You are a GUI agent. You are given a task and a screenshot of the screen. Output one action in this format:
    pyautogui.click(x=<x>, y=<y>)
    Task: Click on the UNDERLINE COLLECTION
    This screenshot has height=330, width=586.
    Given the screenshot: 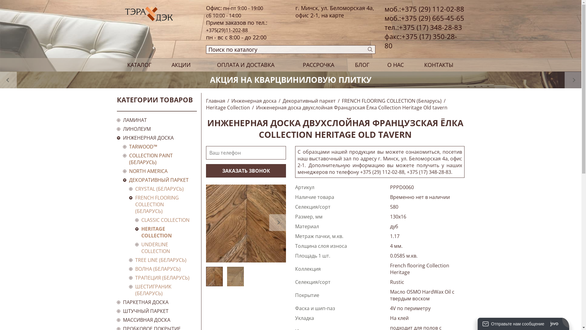 What is the action you would take?
    pyautogui.click(x=166, y=248)
    